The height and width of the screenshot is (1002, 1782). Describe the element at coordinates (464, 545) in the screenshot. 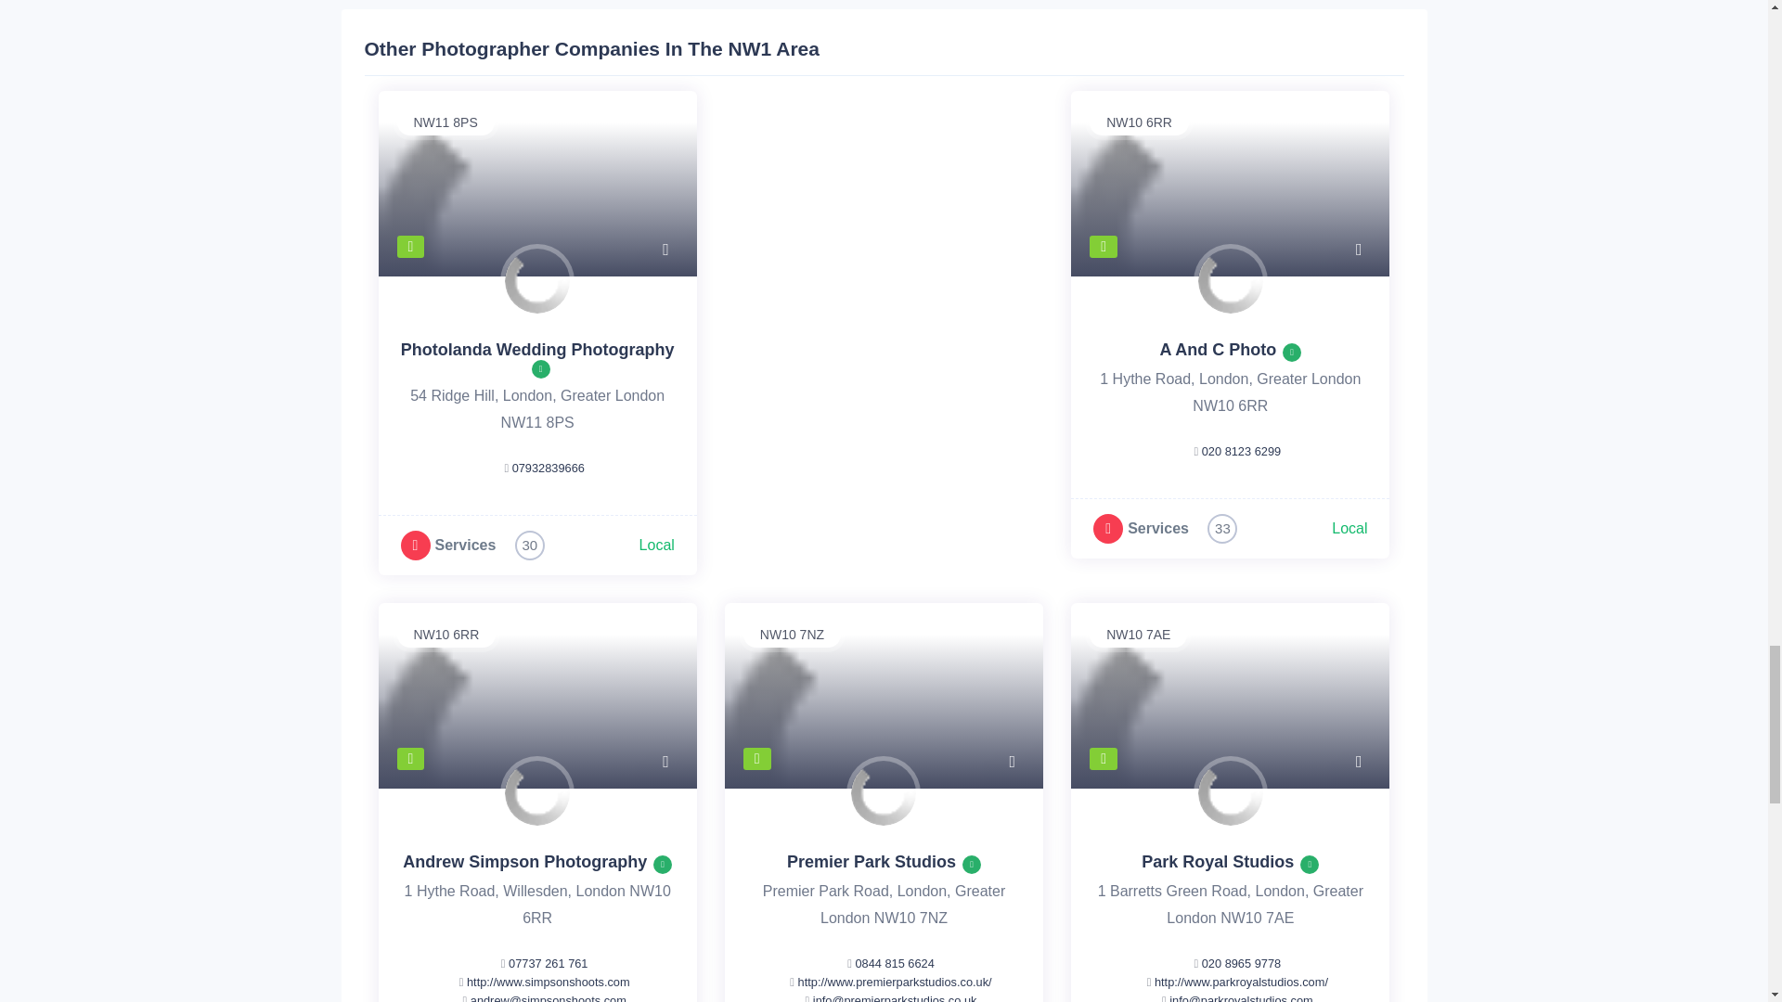

I see `Services` at that location.